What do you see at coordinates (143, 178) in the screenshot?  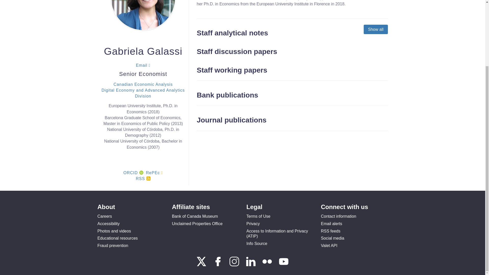 I see `Subscribe to Gabriela Galassi` at bounding box center [143, 178].